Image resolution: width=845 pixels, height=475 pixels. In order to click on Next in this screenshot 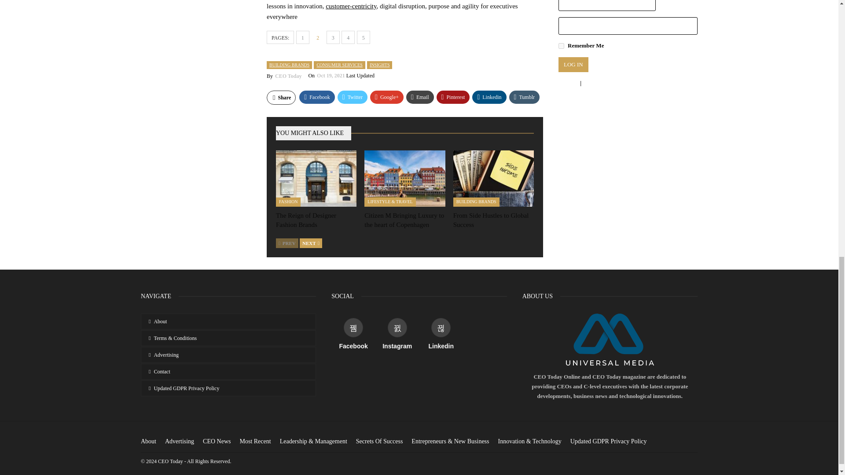, I will do `click(311, 243)`.